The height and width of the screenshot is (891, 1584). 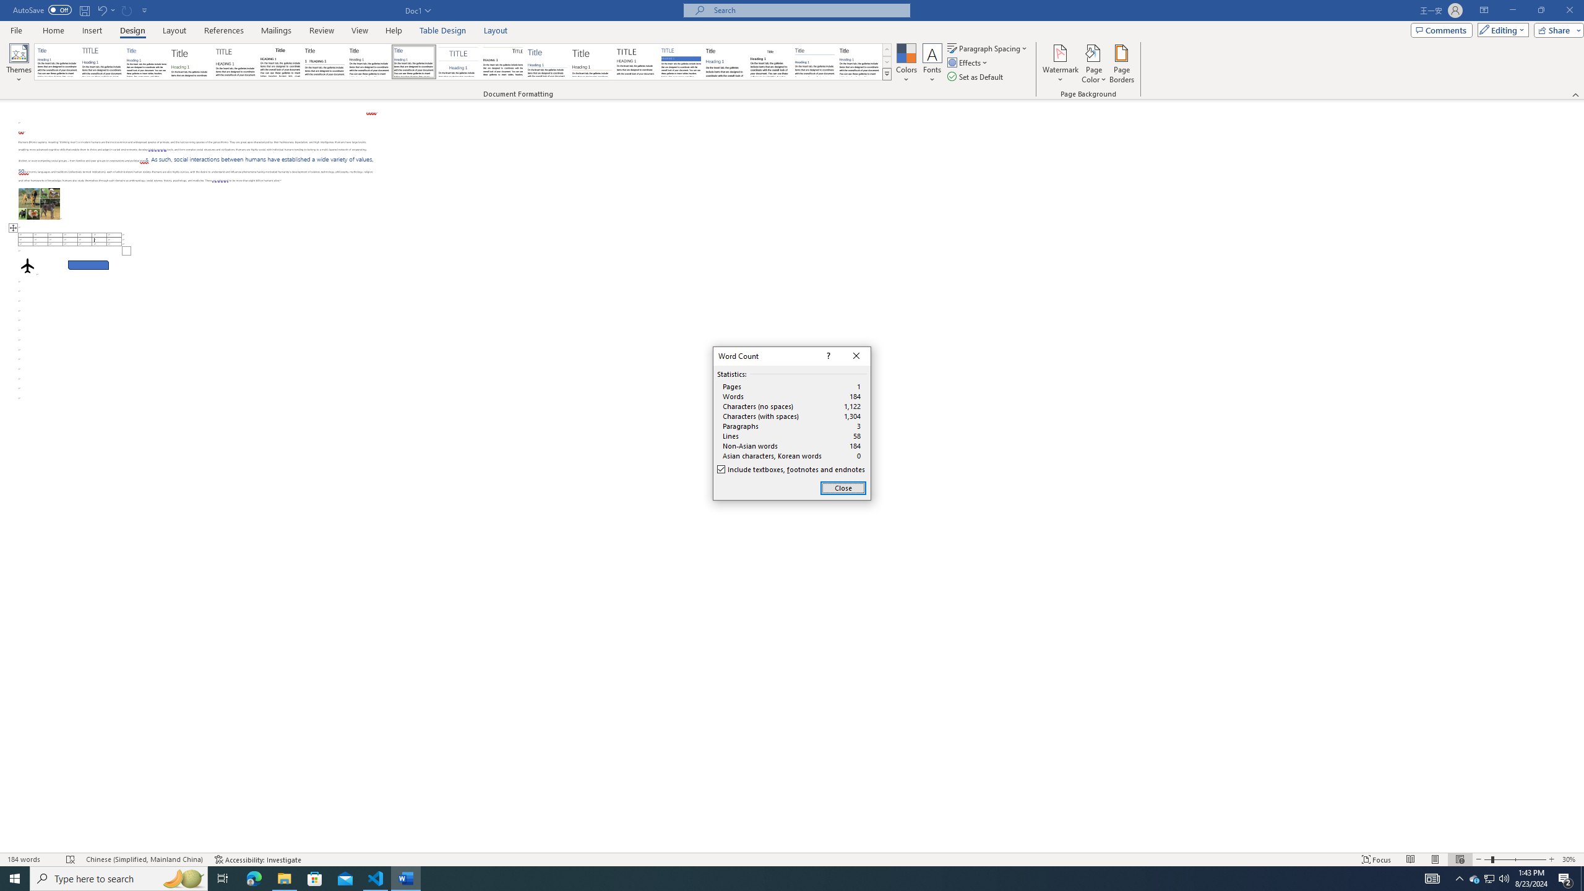 I want to click on File Explorer - 1 running window, so click(x=284, y=879).